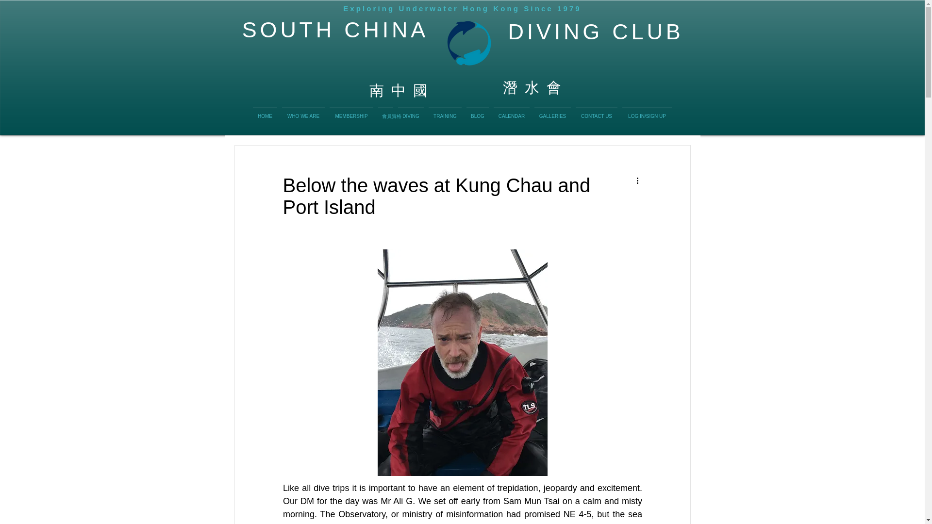 Image resolution: width=932 pixels, height=524 pixels. I want to click on DIVING, so click(411, 112).